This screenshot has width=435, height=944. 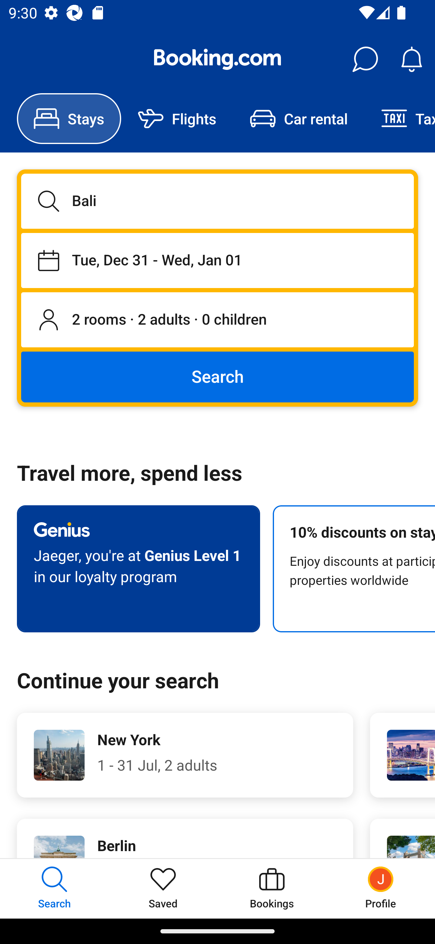 I want to click on Notifications, so click(x=411, y=59).